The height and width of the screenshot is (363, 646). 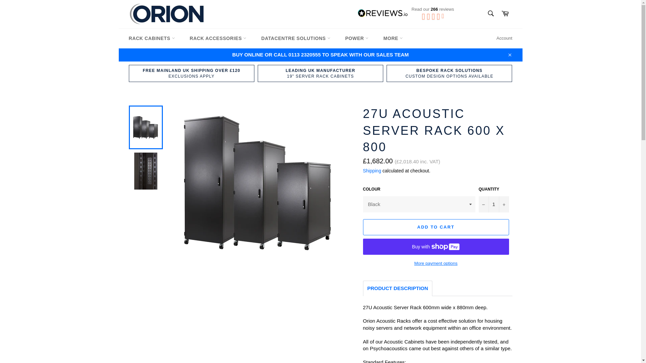 I want to click on Opens a widget where you can chat to one of our agents, so click(x=616, y=351).